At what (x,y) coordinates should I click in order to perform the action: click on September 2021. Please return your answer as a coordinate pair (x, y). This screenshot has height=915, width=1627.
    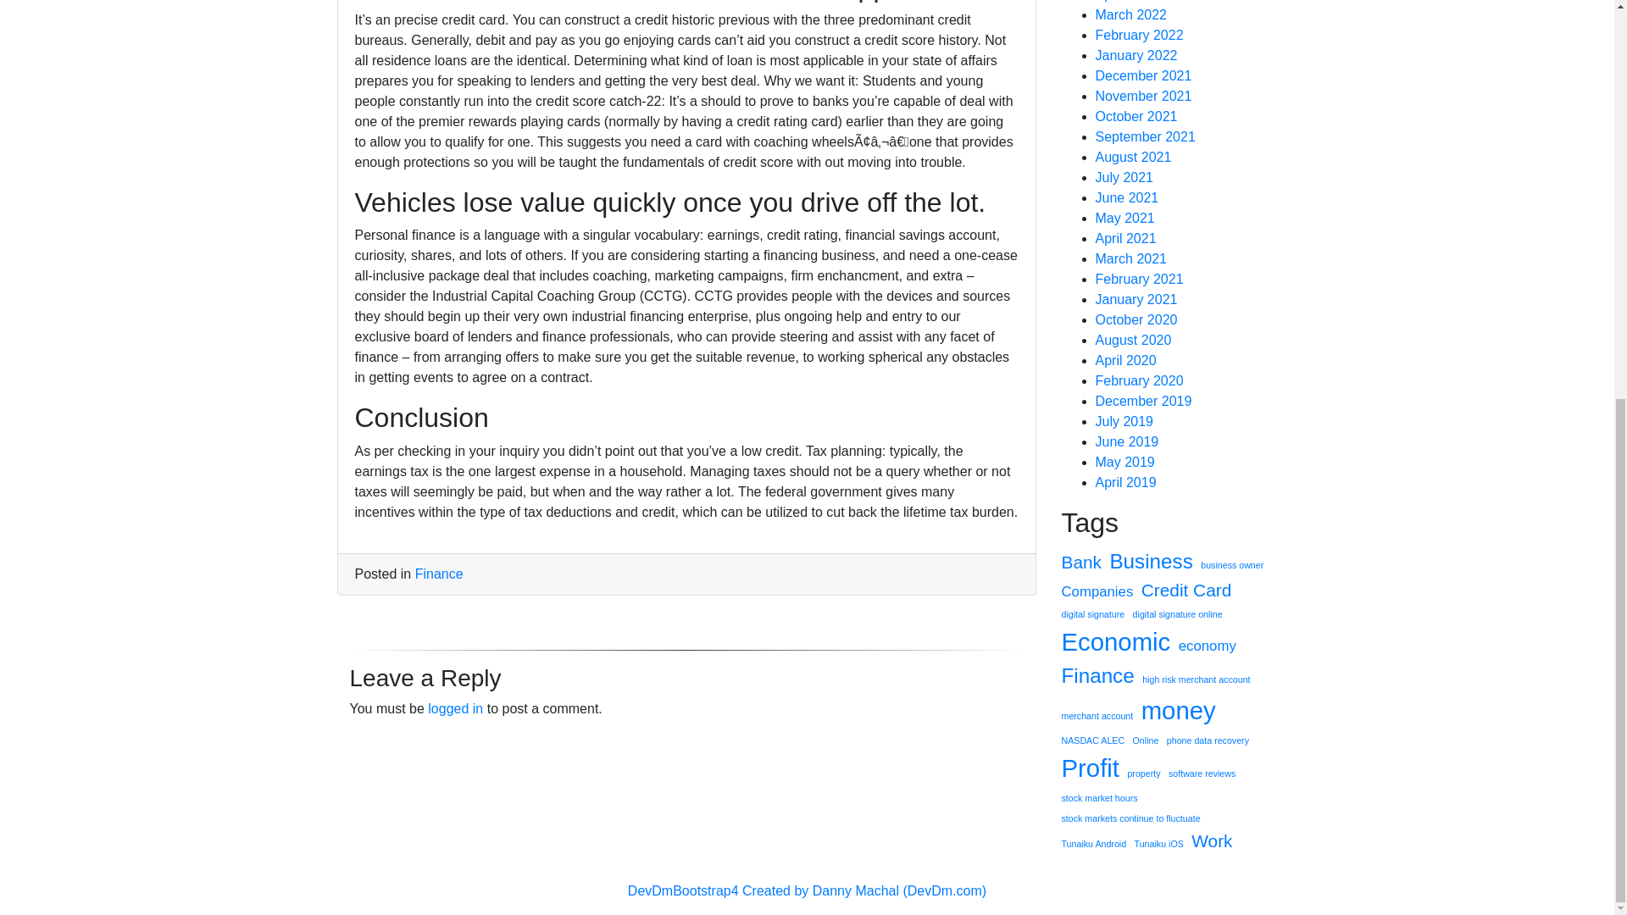
    Looking at the image, I should click on (1144, 136).